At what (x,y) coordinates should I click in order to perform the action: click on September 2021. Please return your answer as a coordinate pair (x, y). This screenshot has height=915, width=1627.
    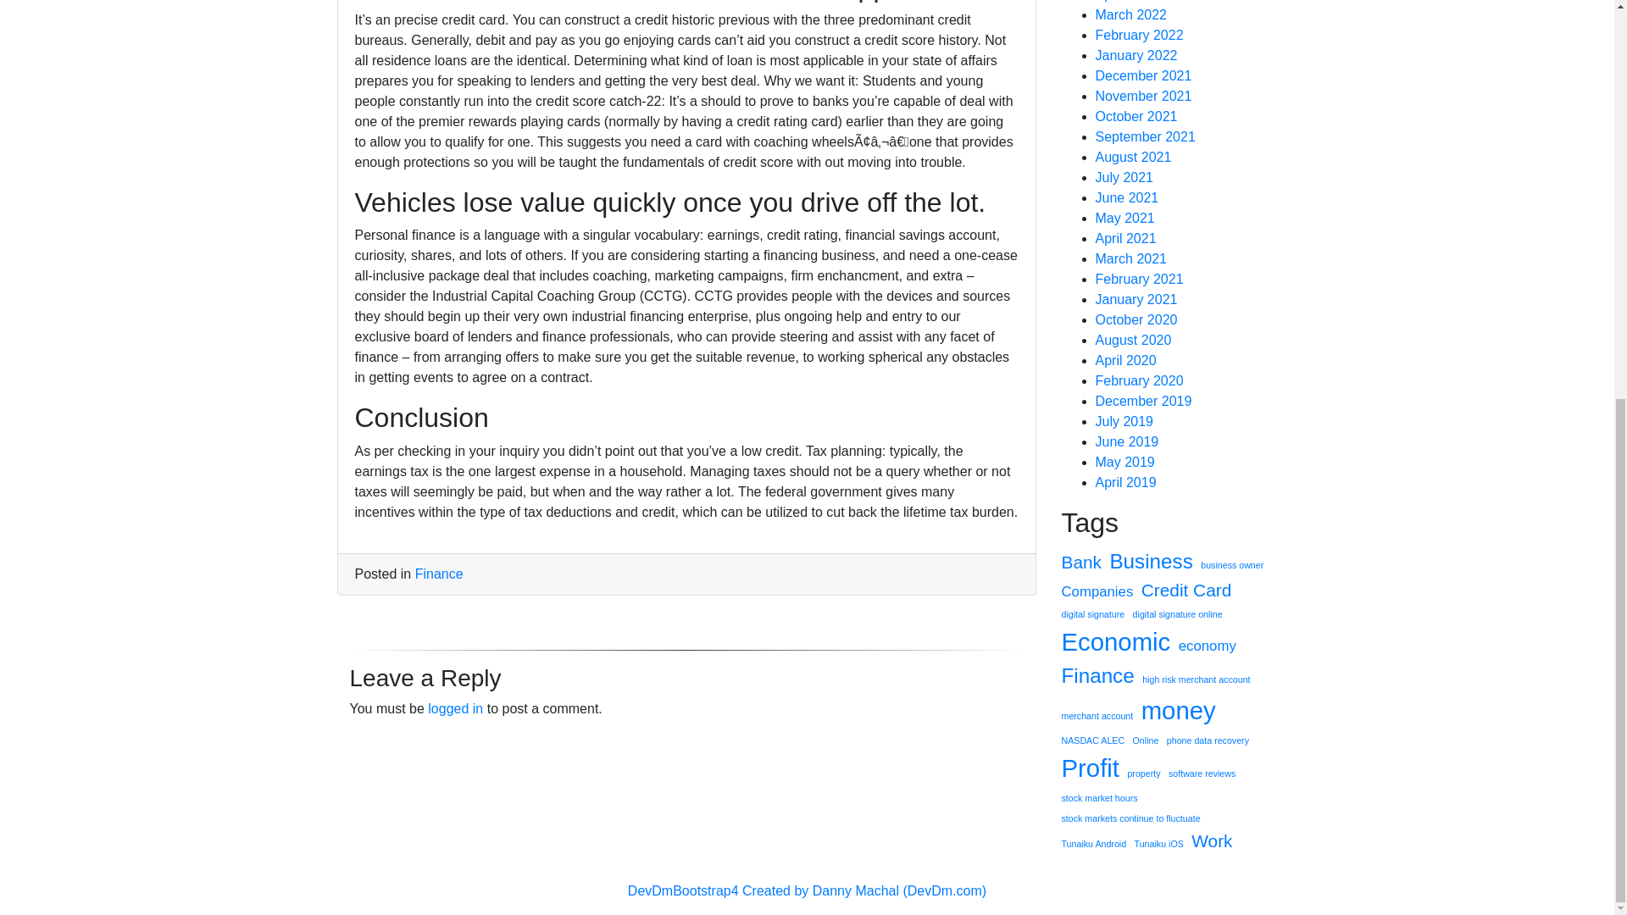
    Looking at the image, I should click on (1144, 136).